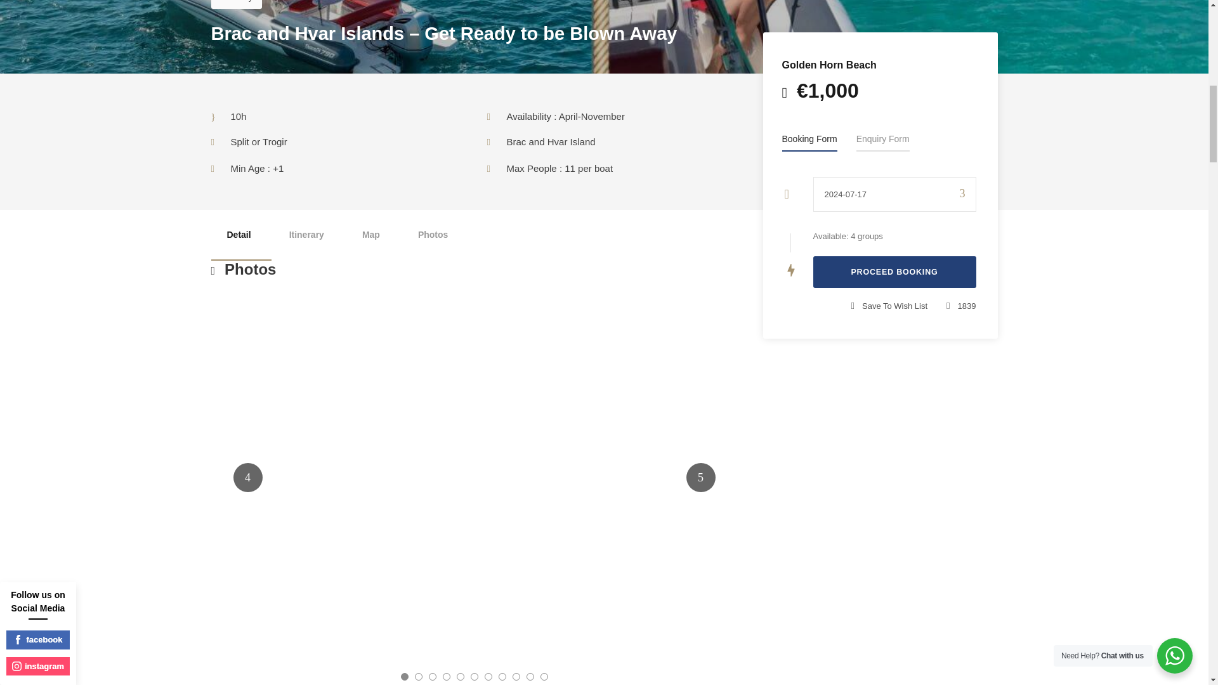 The height and width of the screenshot is (685, 1218). What do you see at coordinates (894, 194) in the screenshot?
I see `2024-07-17` at bounding box center [894, 194].